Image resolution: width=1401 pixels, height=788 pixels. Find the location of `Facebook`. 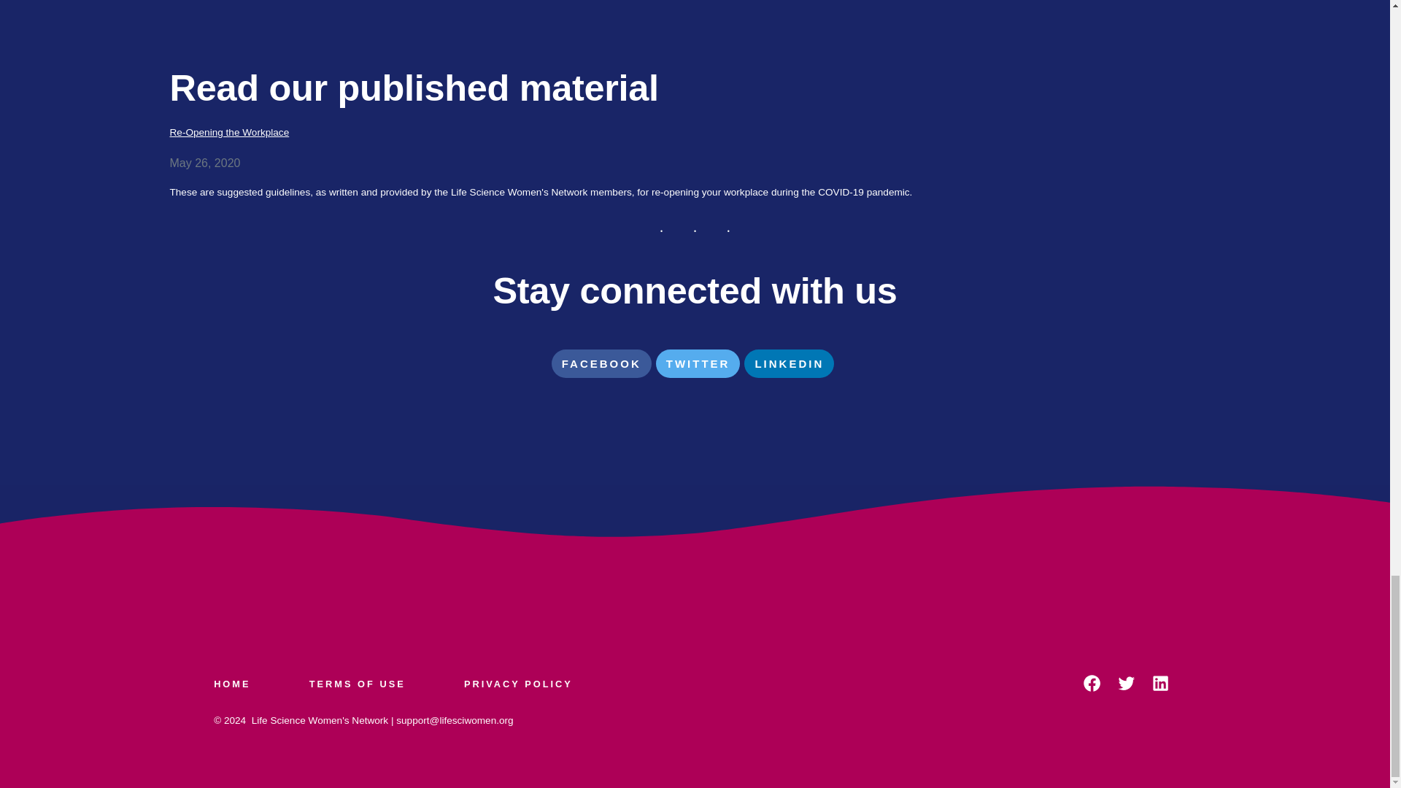

Facebook is located at coordinates (601, 363).